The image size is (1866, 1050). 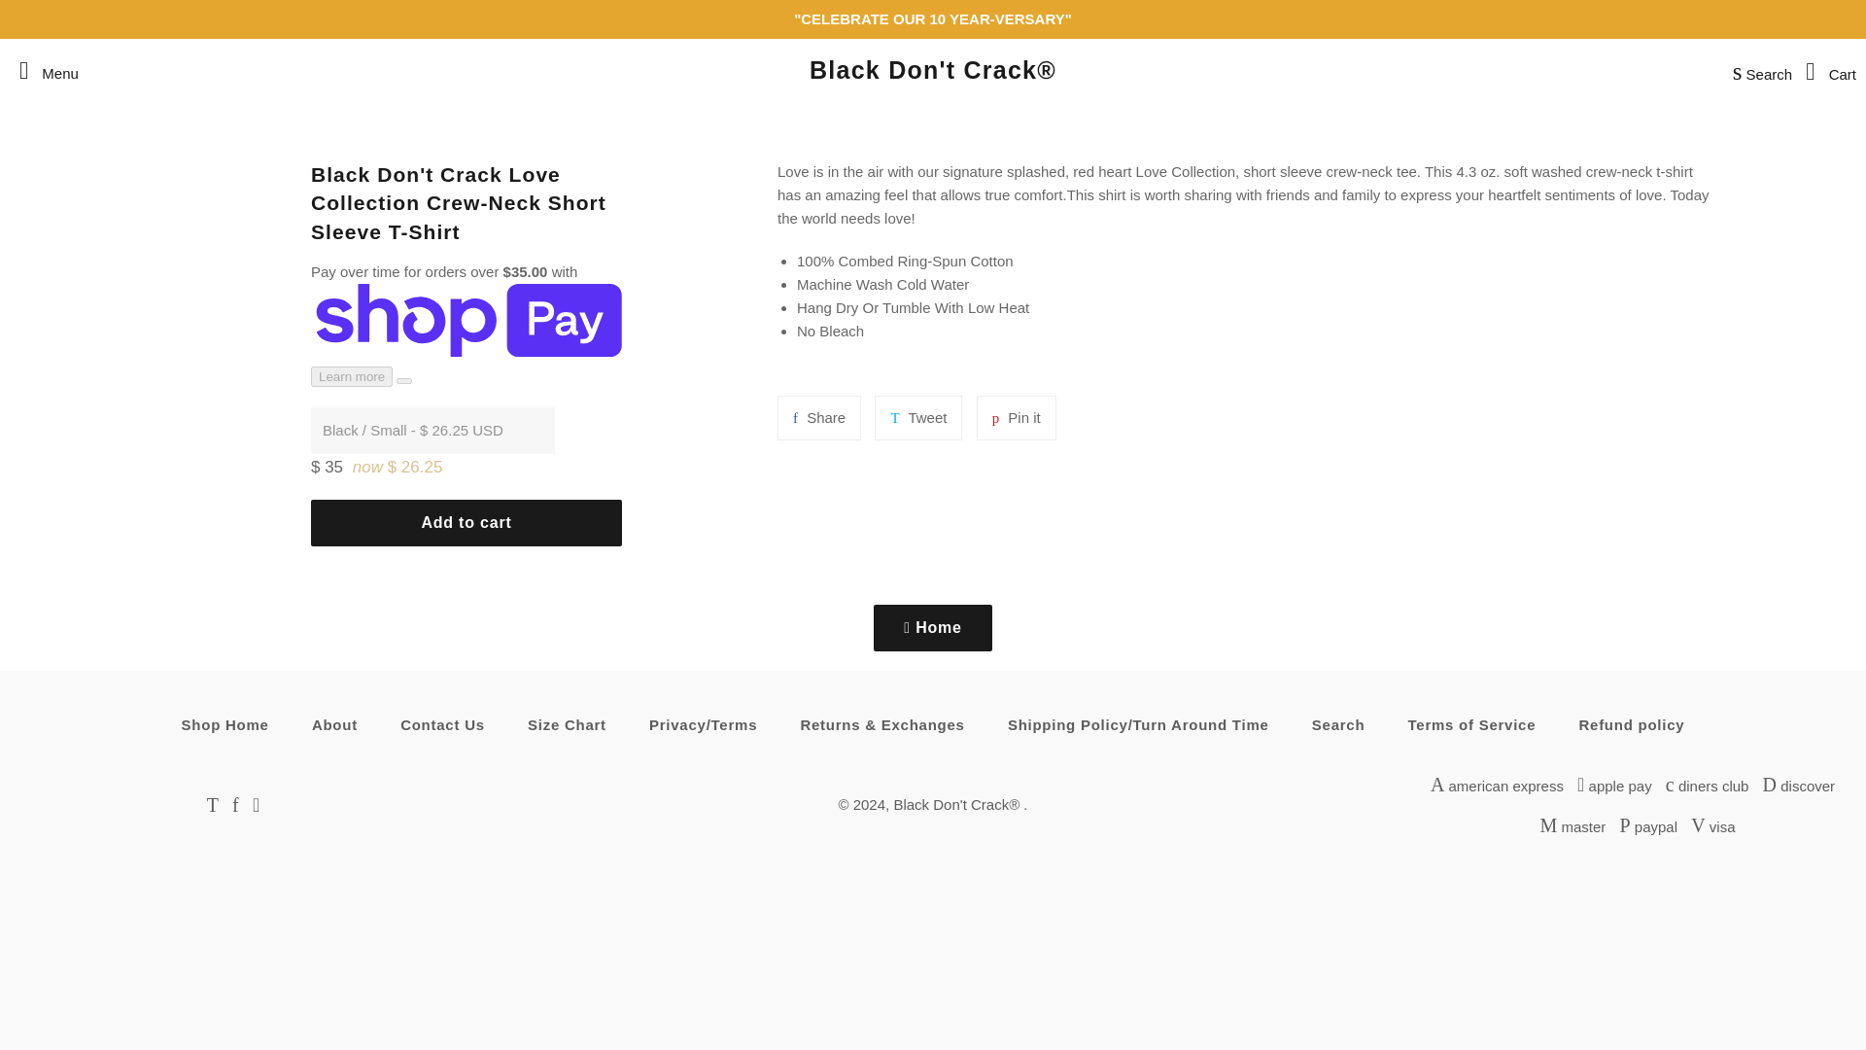 I want to click on Tweet on Twitter, so click(x=441, y=725).